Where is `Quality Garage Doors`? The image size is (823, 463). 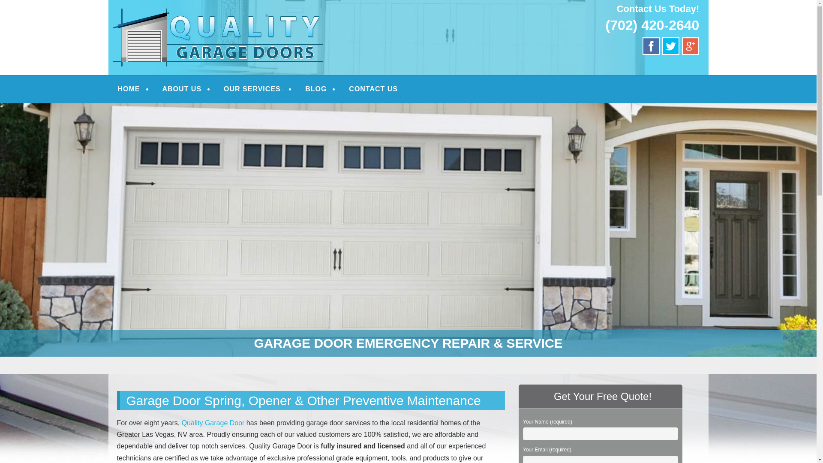
Quality Garage Doors is located at coordinates (215, 18).